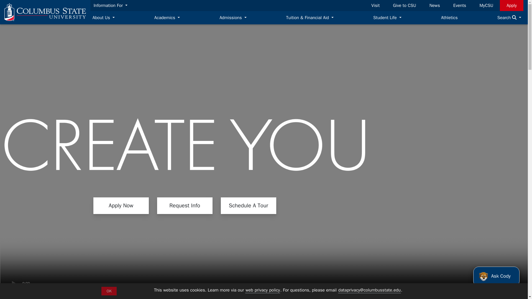 This screenshot has width=532, height=299. What do you see at coordinates (434, 6) in the screenshot?
I see `News` at bounding box center [434, 6].